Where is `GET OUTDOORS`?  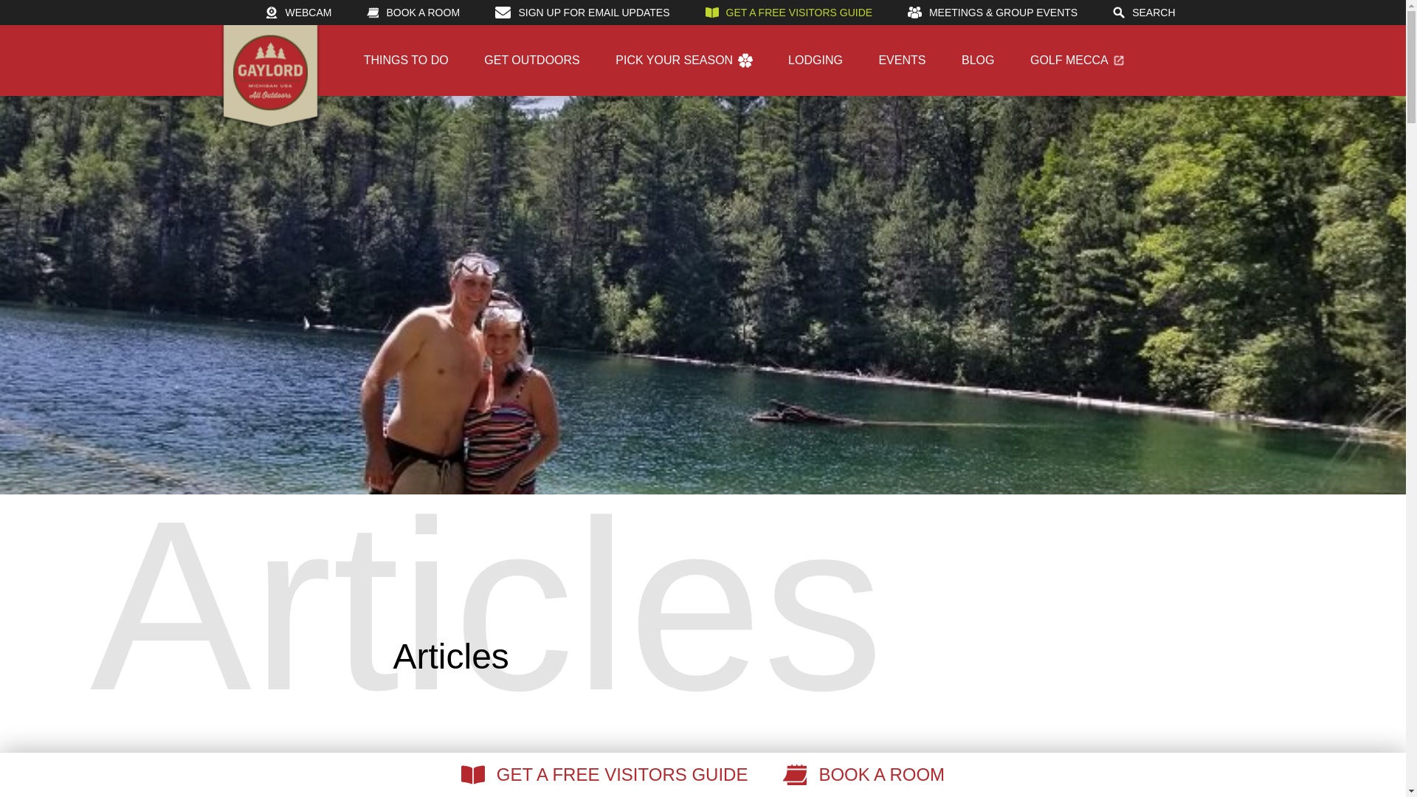
GET OUTDOORS is located at coordinates (531, 60).